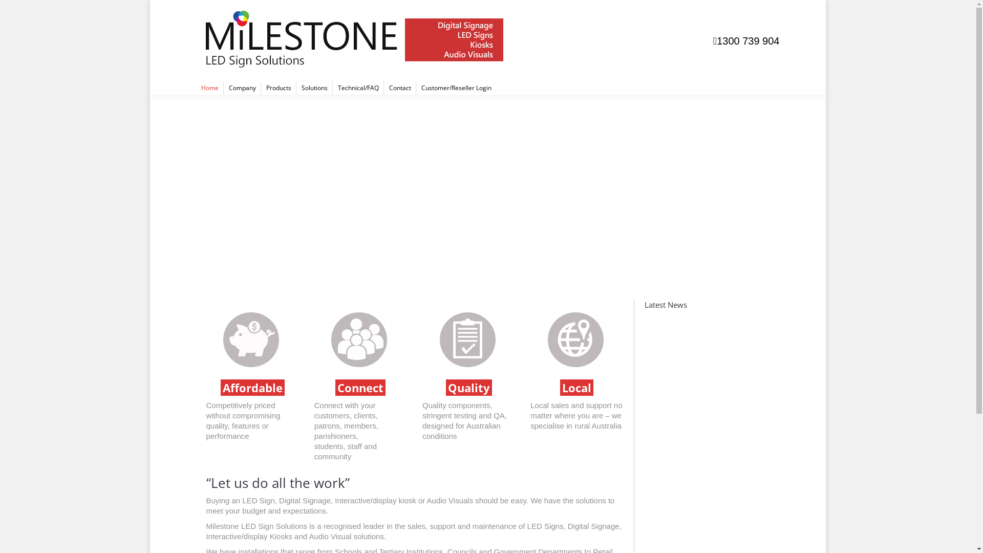 The width and height of the screenshot is (983, 553). What do you see at coordinates (358, 88) in the screenshot?
I see `Technical/FAQ` at bounding box center [358, 88].